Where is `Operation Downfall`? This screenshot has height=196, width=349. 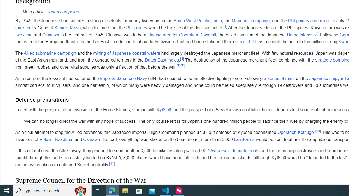
Operation Downfall is located at coordinates (197, 35).